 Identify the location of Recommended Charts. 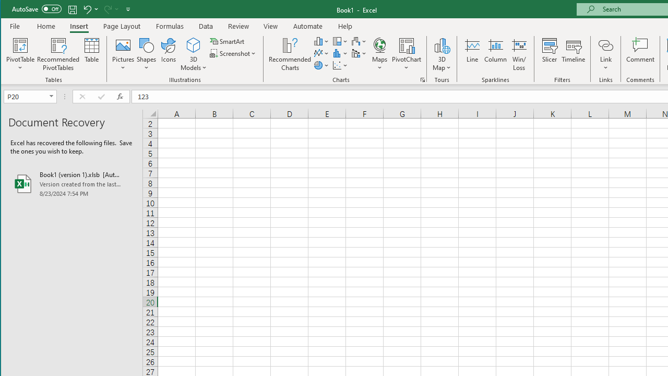
(423, 79).